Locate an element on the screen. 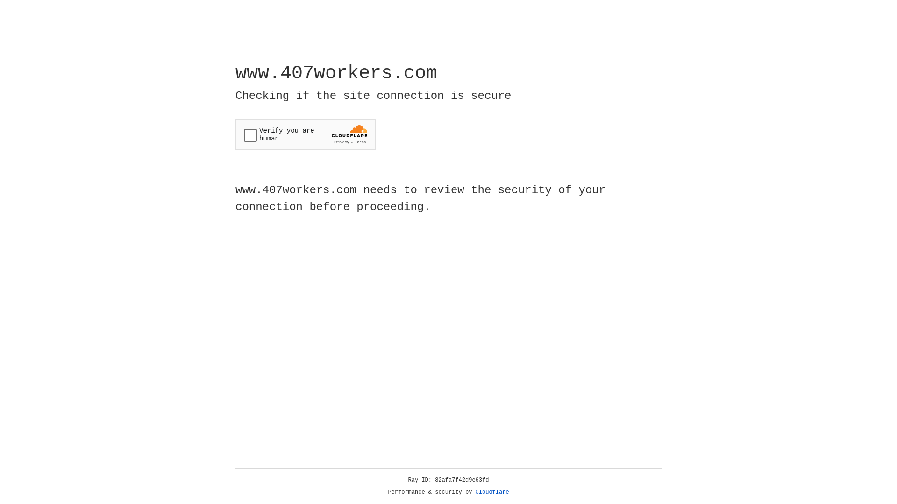 This screenshot has width=897, height=504. Widget containing a Cloudflare security challenge is located at coordinates (306, 134).